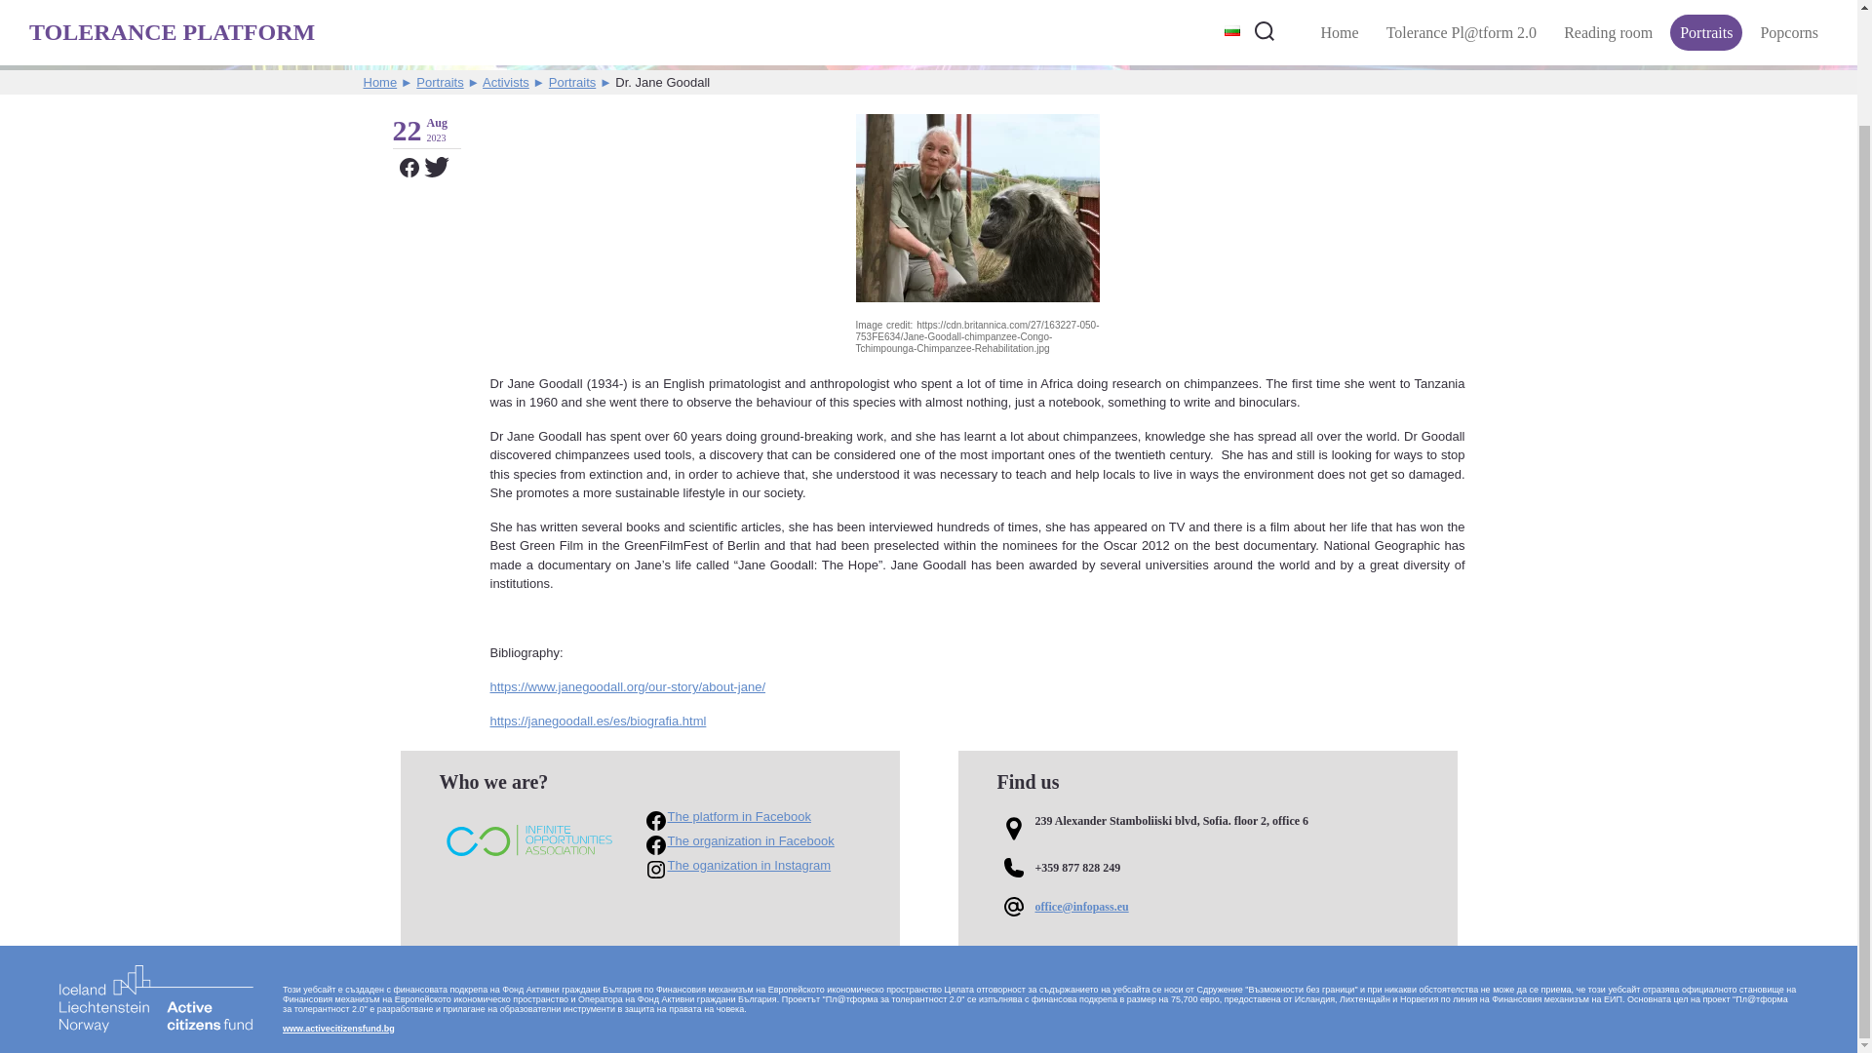 The width and height of the screenshot is (1872, 1053). I want to click on Address, so click(1206, 829).